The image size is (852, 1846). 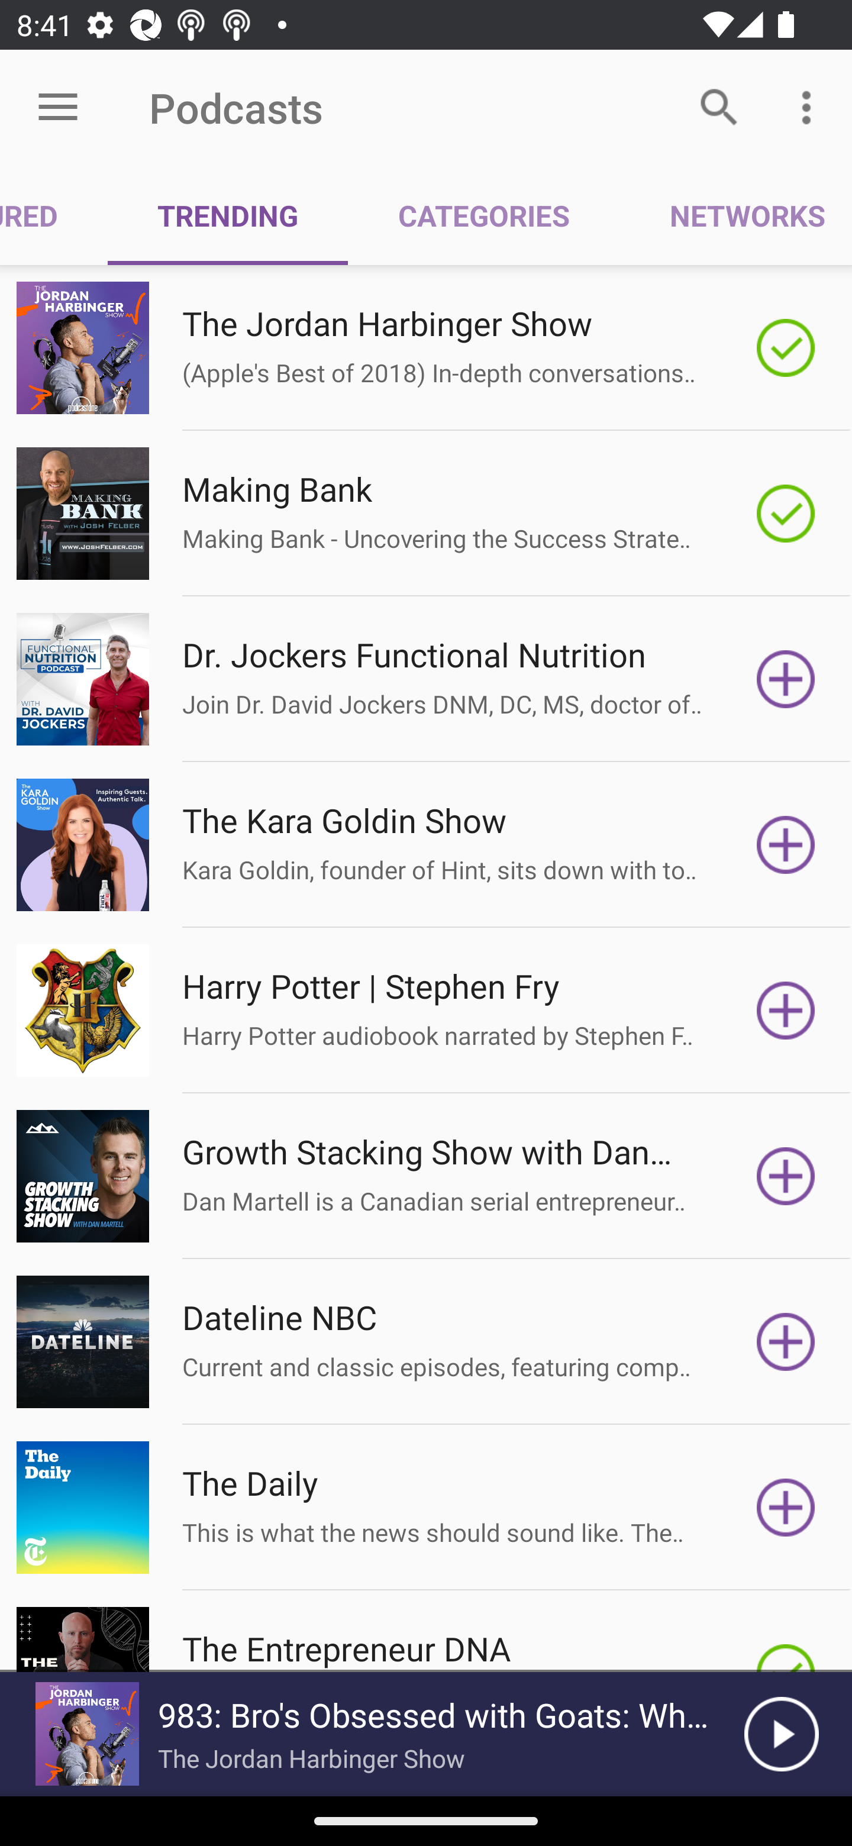 I want to click on Play, so click(x=781, y=1734).